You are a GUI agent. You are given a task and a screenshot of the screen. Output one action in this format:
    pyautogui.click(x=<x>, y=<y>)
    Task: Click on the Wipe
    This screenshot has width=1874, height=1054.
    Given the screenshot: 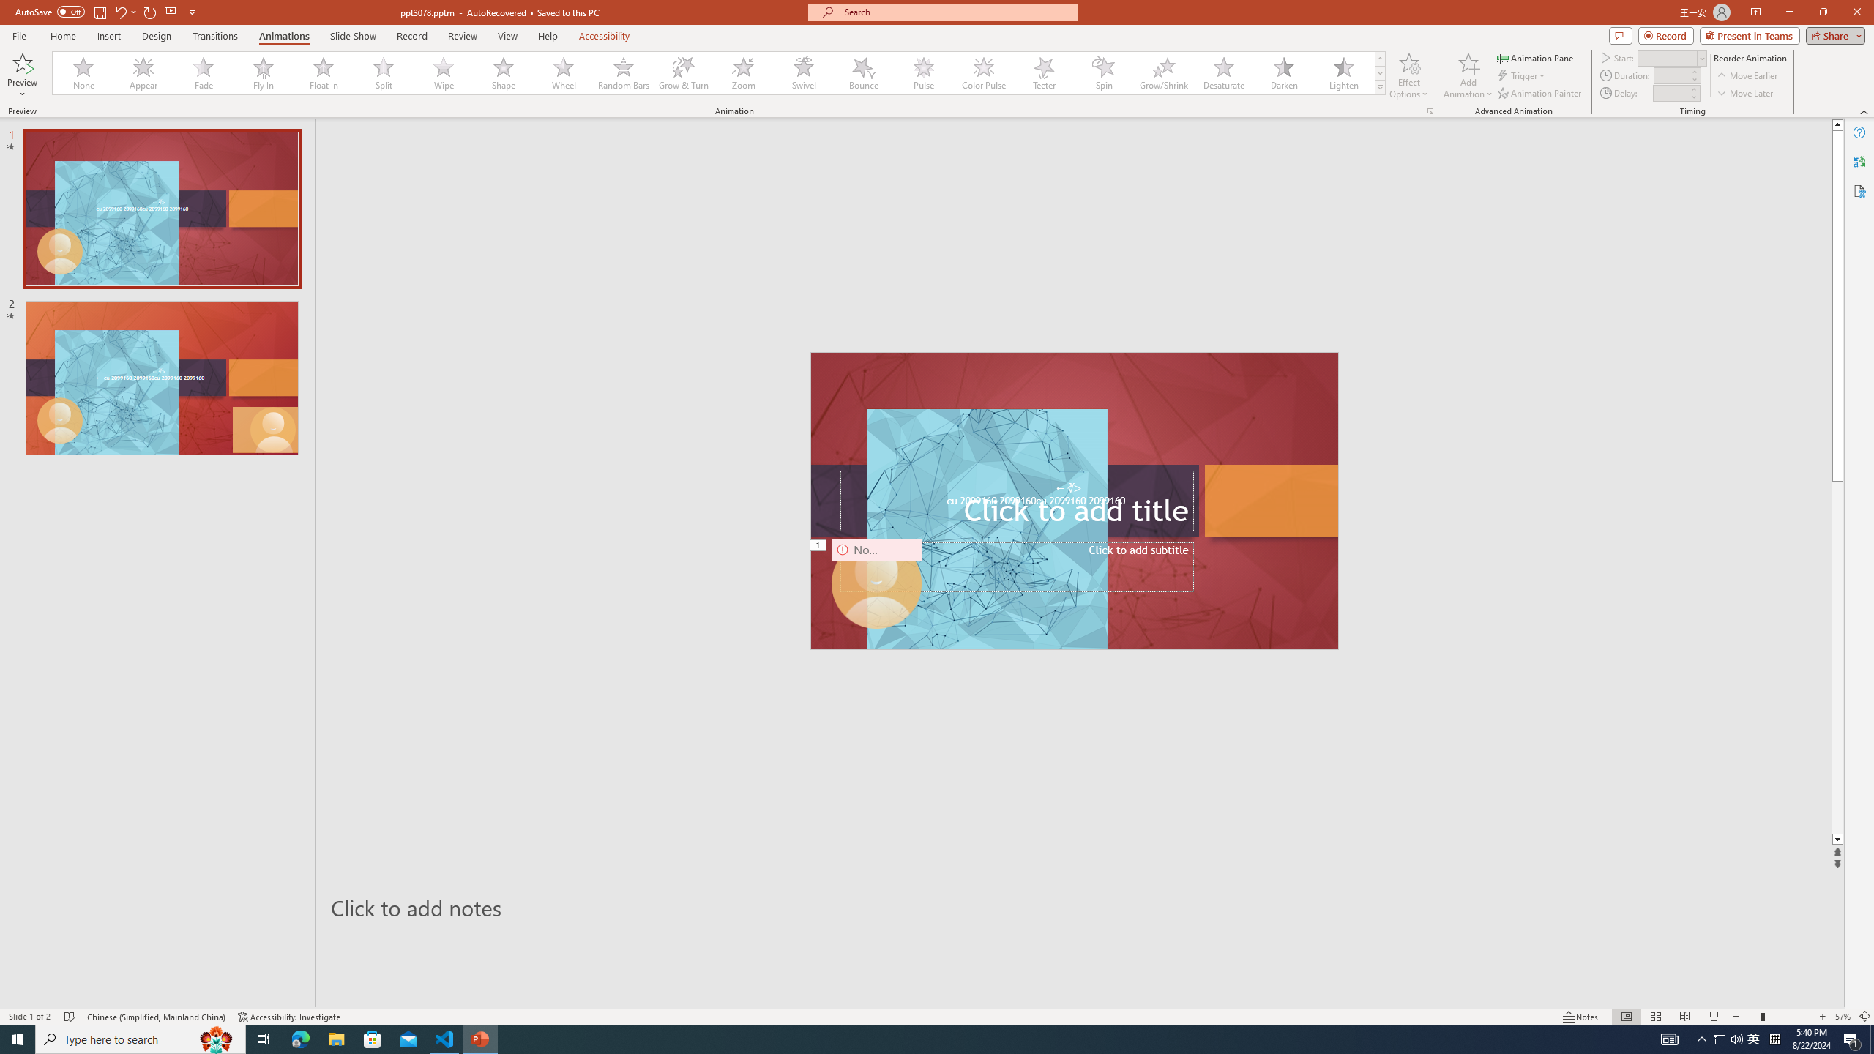 What is the action you would take?
    pyautogui.click(x=444, y=73)
    